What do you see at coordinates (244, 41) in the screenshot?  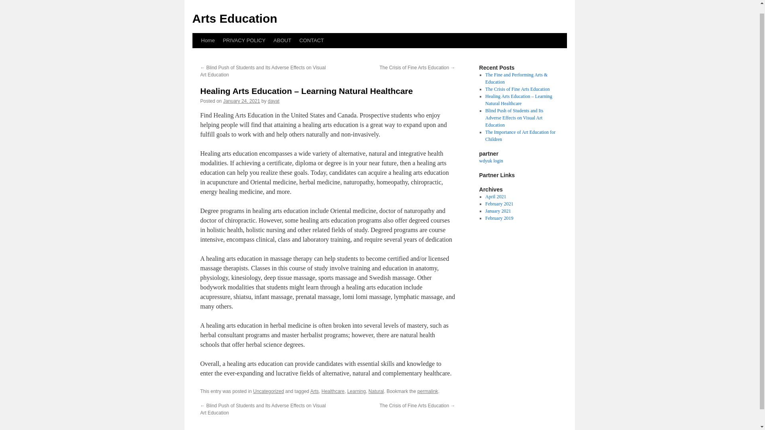 I see `PRIVACY POLICY` at bounding box center [244, 41].